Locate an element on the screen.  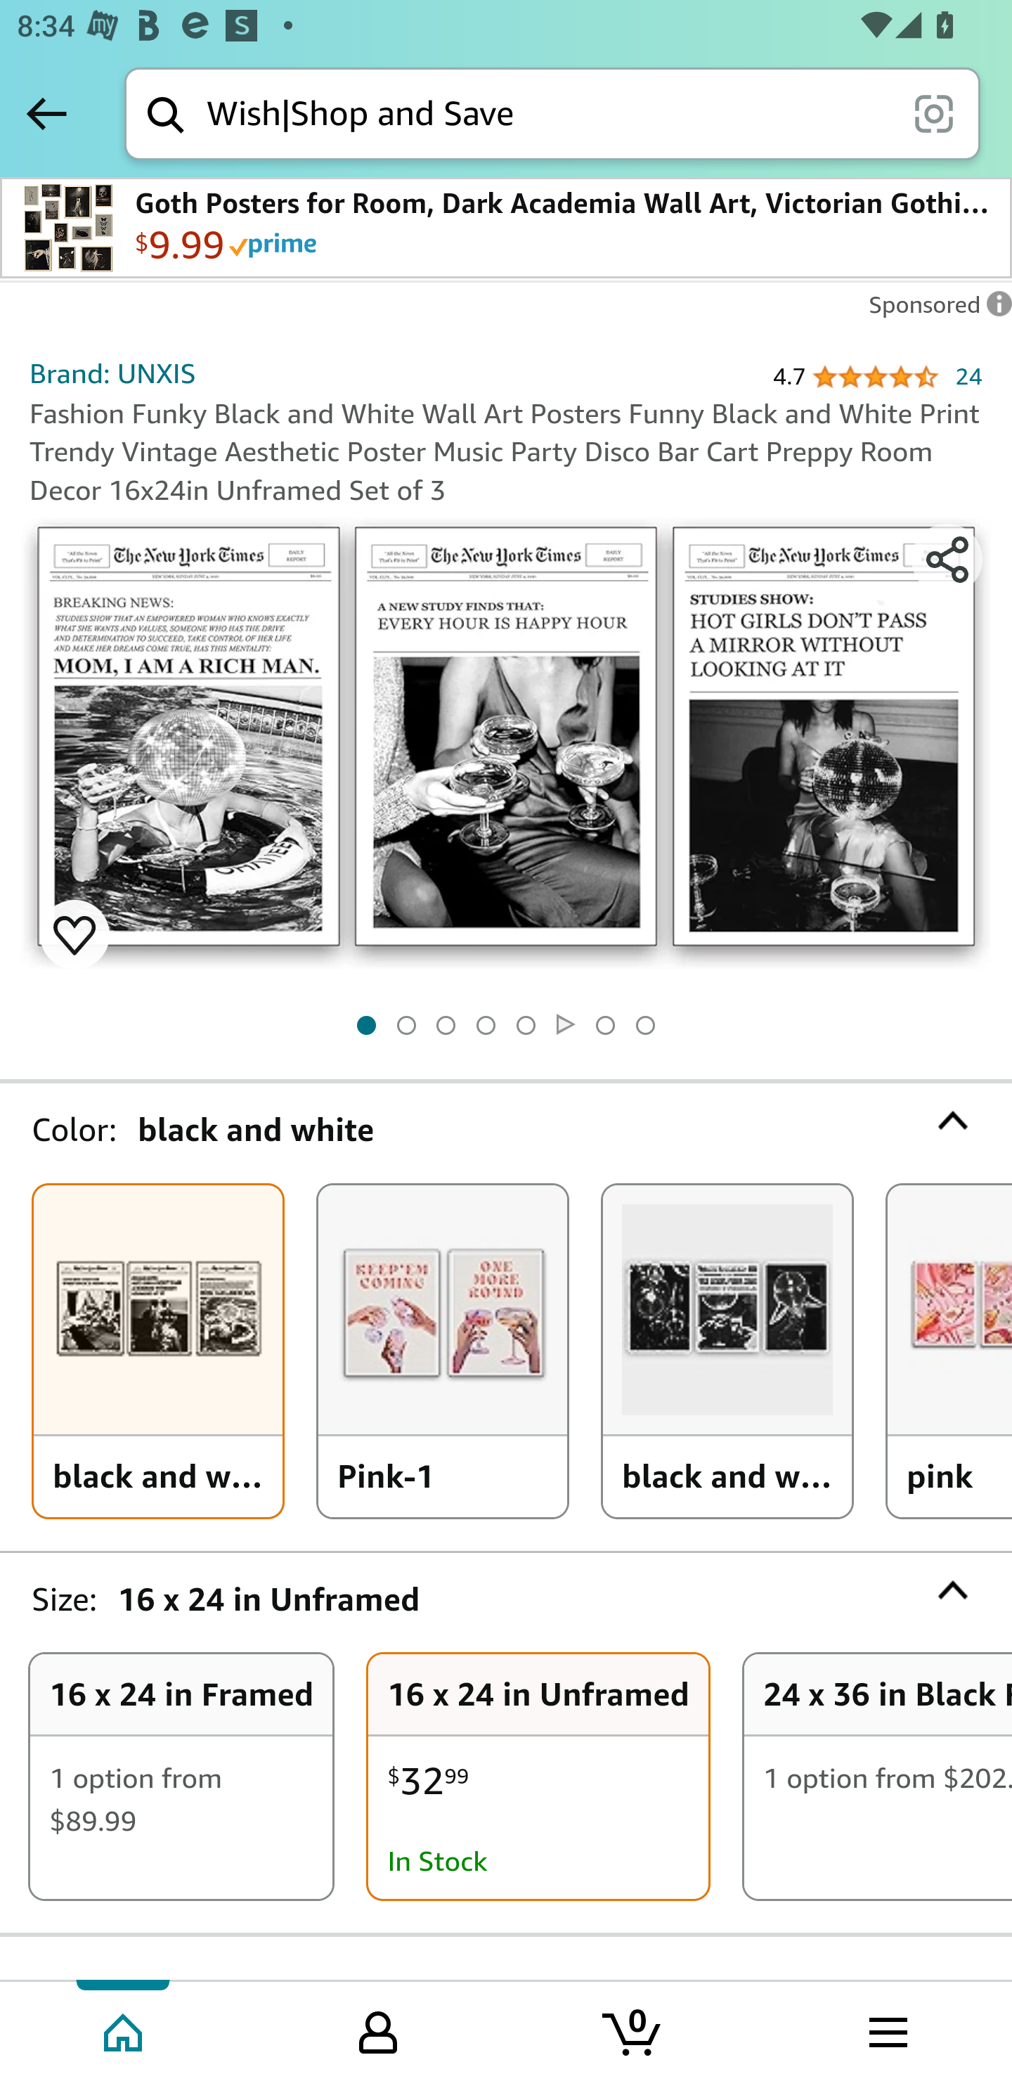
scan it is located at coordinates (933, 112).